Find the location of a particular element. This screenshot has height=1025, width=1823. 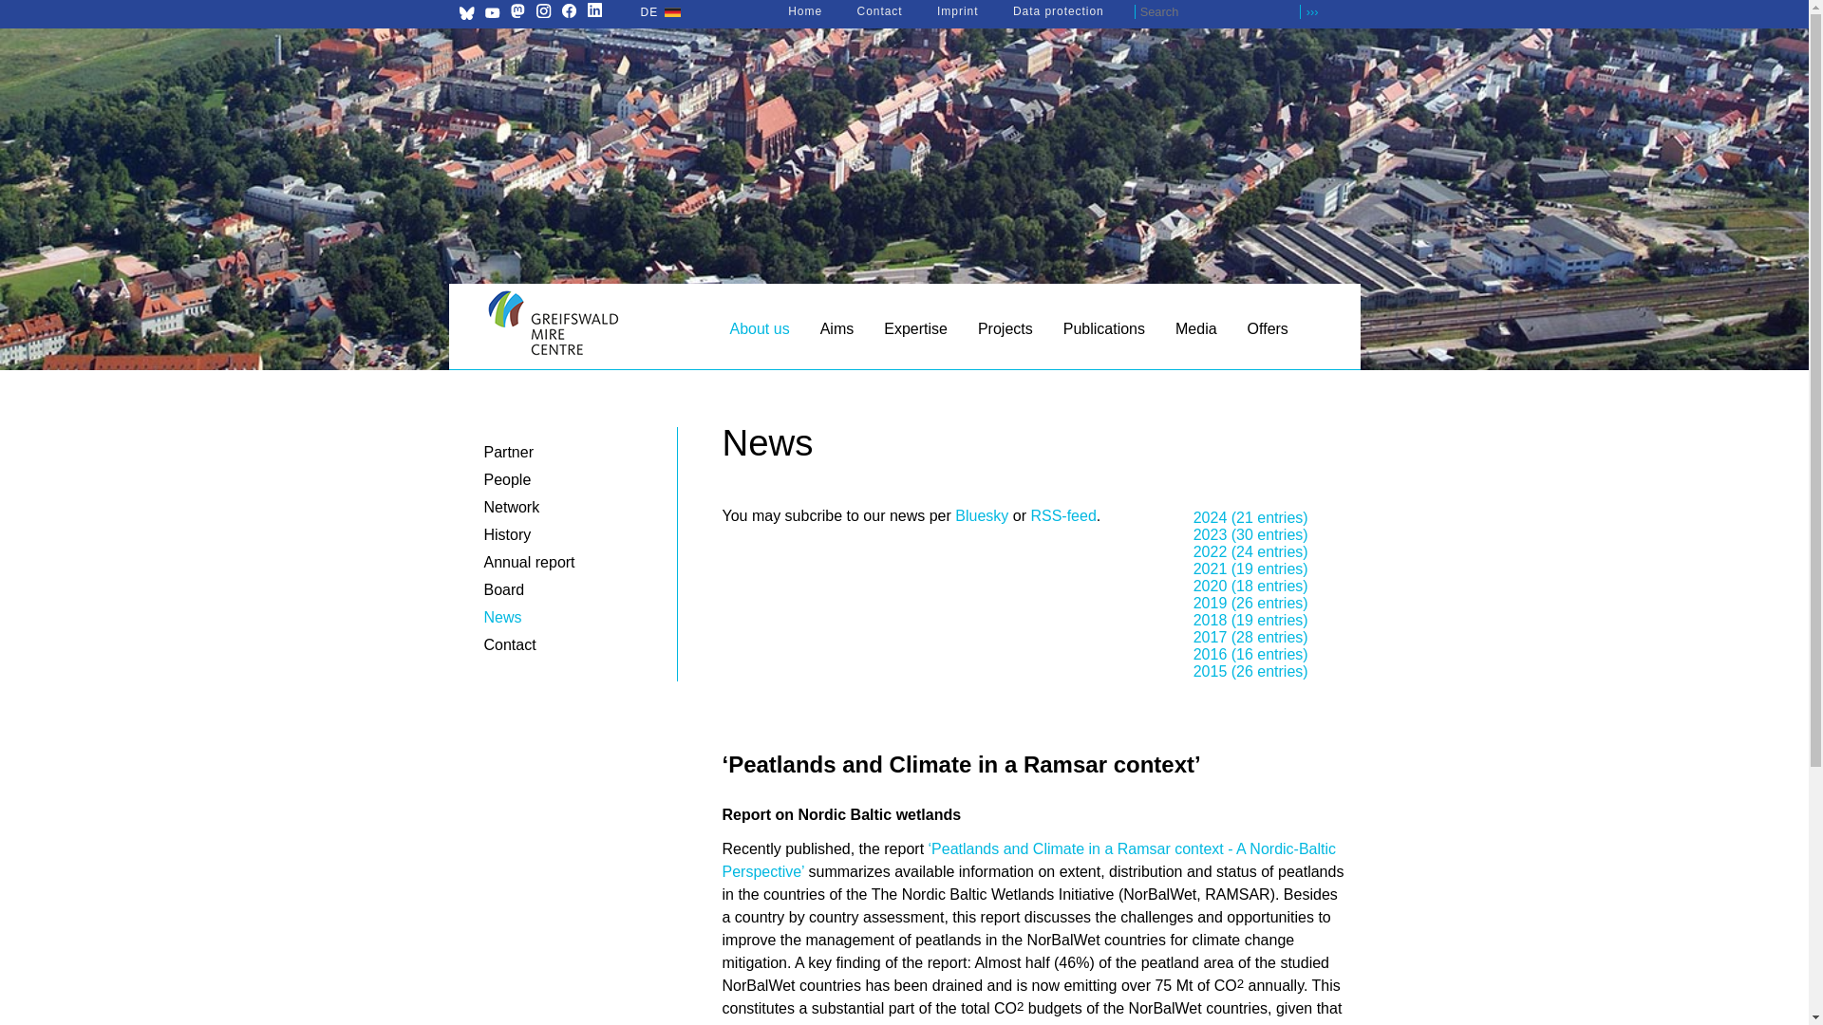

GMC on YouTube is located at coordinates (492, 12).